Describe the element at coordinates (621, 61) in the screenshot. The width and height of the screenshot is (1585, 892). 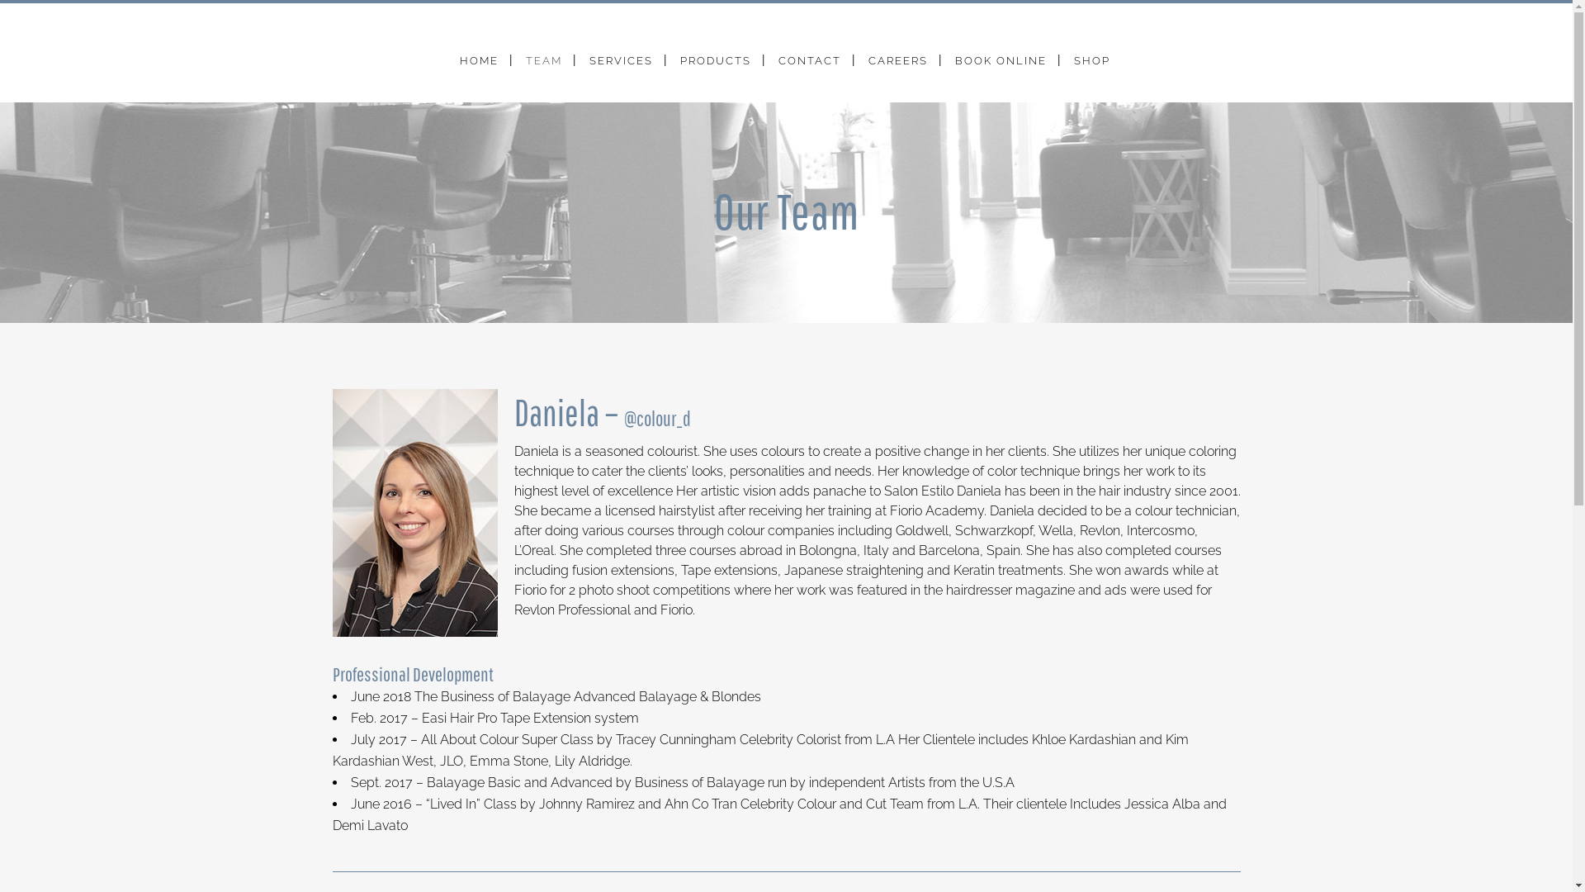
I see `SERVICES` at that location.